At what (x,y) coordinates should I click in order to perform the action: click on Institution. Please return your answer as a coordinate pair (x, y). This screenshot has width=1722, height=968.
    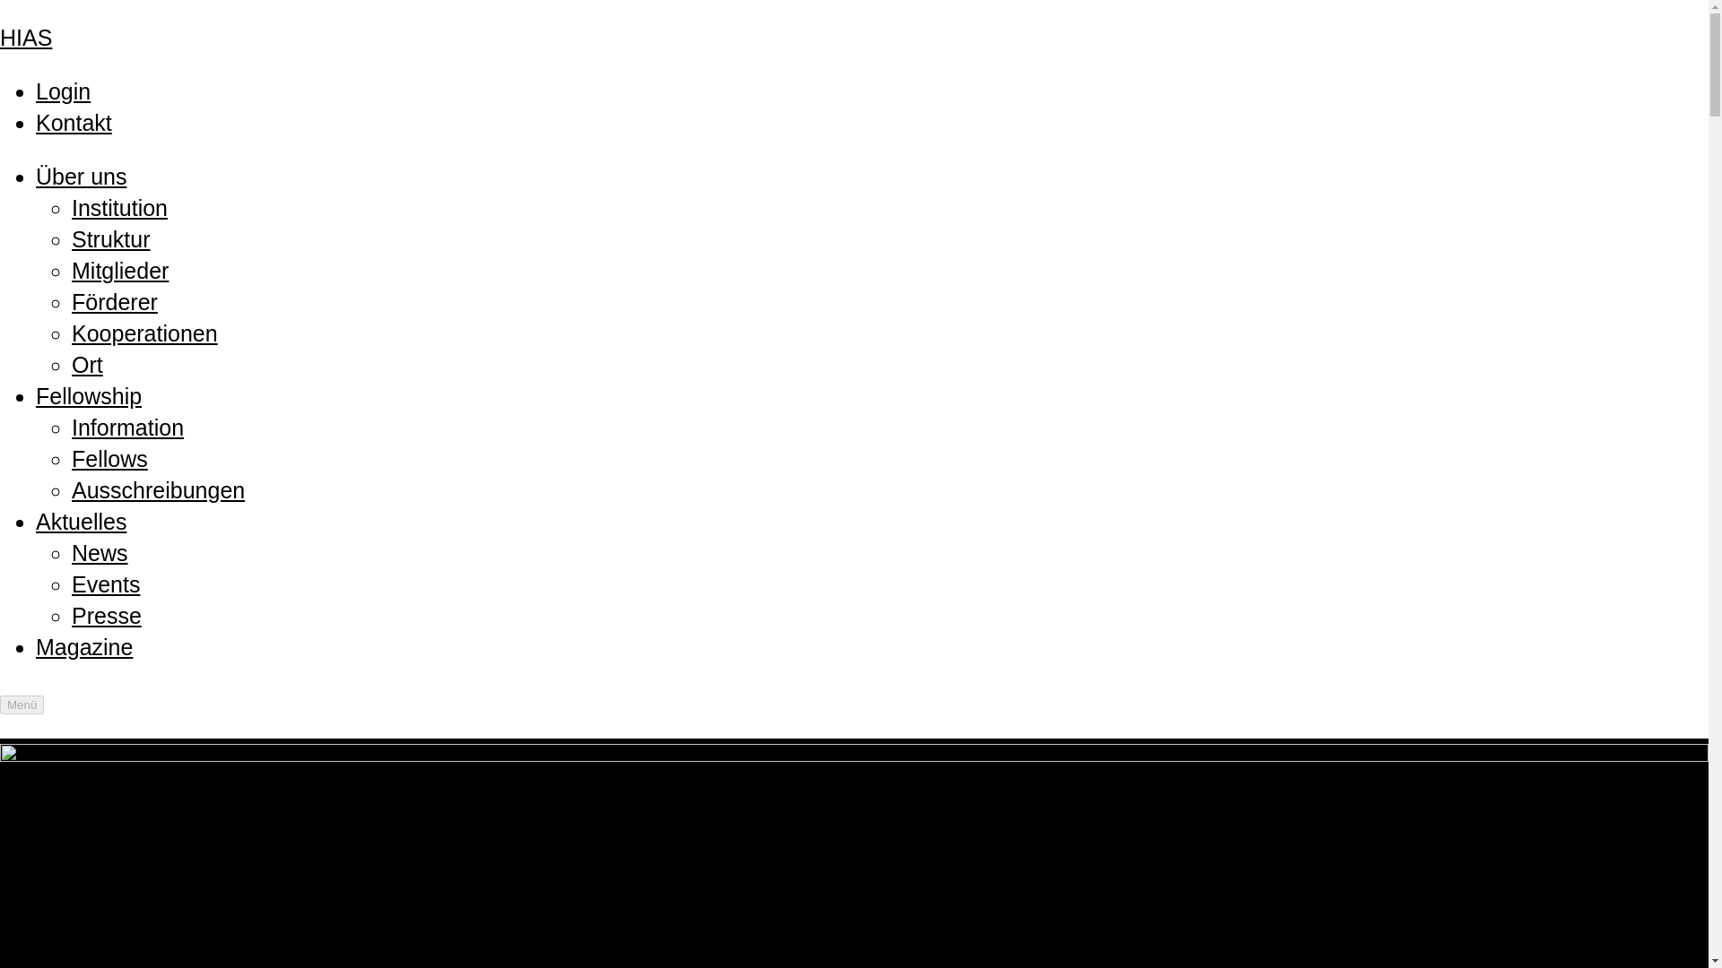
    Looking at the image, I should click on (119, 208).